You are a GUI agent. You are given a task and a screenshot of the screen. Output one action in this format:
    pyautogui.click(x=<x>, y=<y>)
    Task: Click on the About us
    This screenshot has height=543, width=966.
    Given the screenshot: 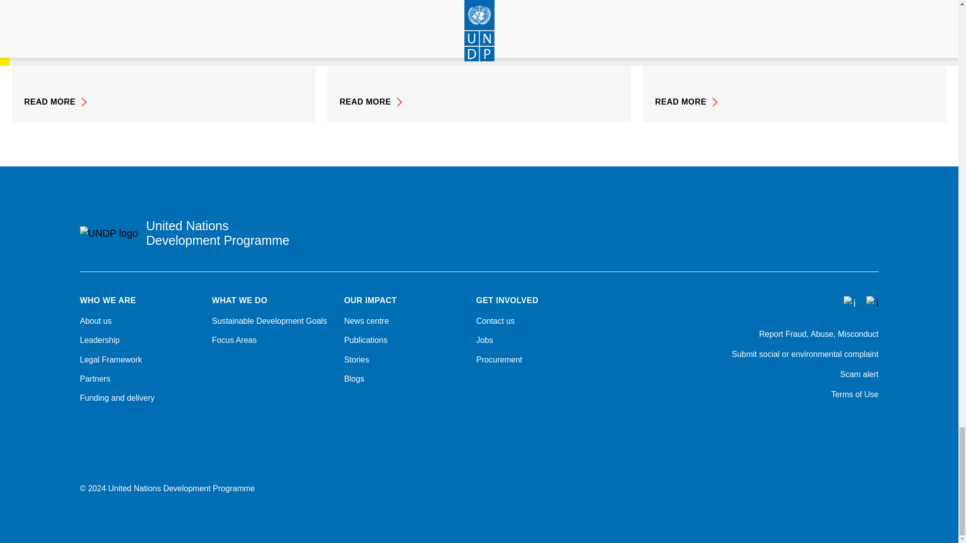 What is the action you would take?
    pyautogui.click(x=140, y=321)
    